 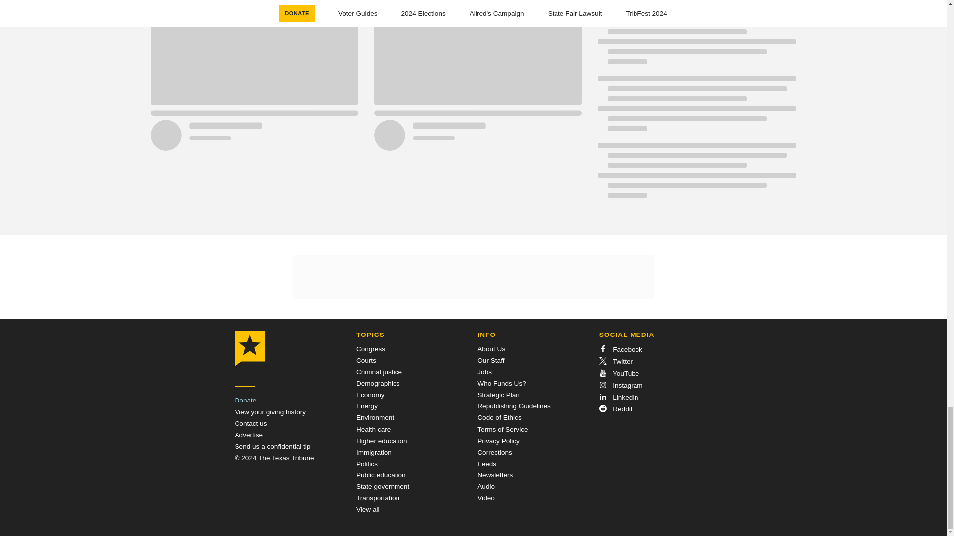 I want to click on Terms of Service, so click(x=502, y=429).